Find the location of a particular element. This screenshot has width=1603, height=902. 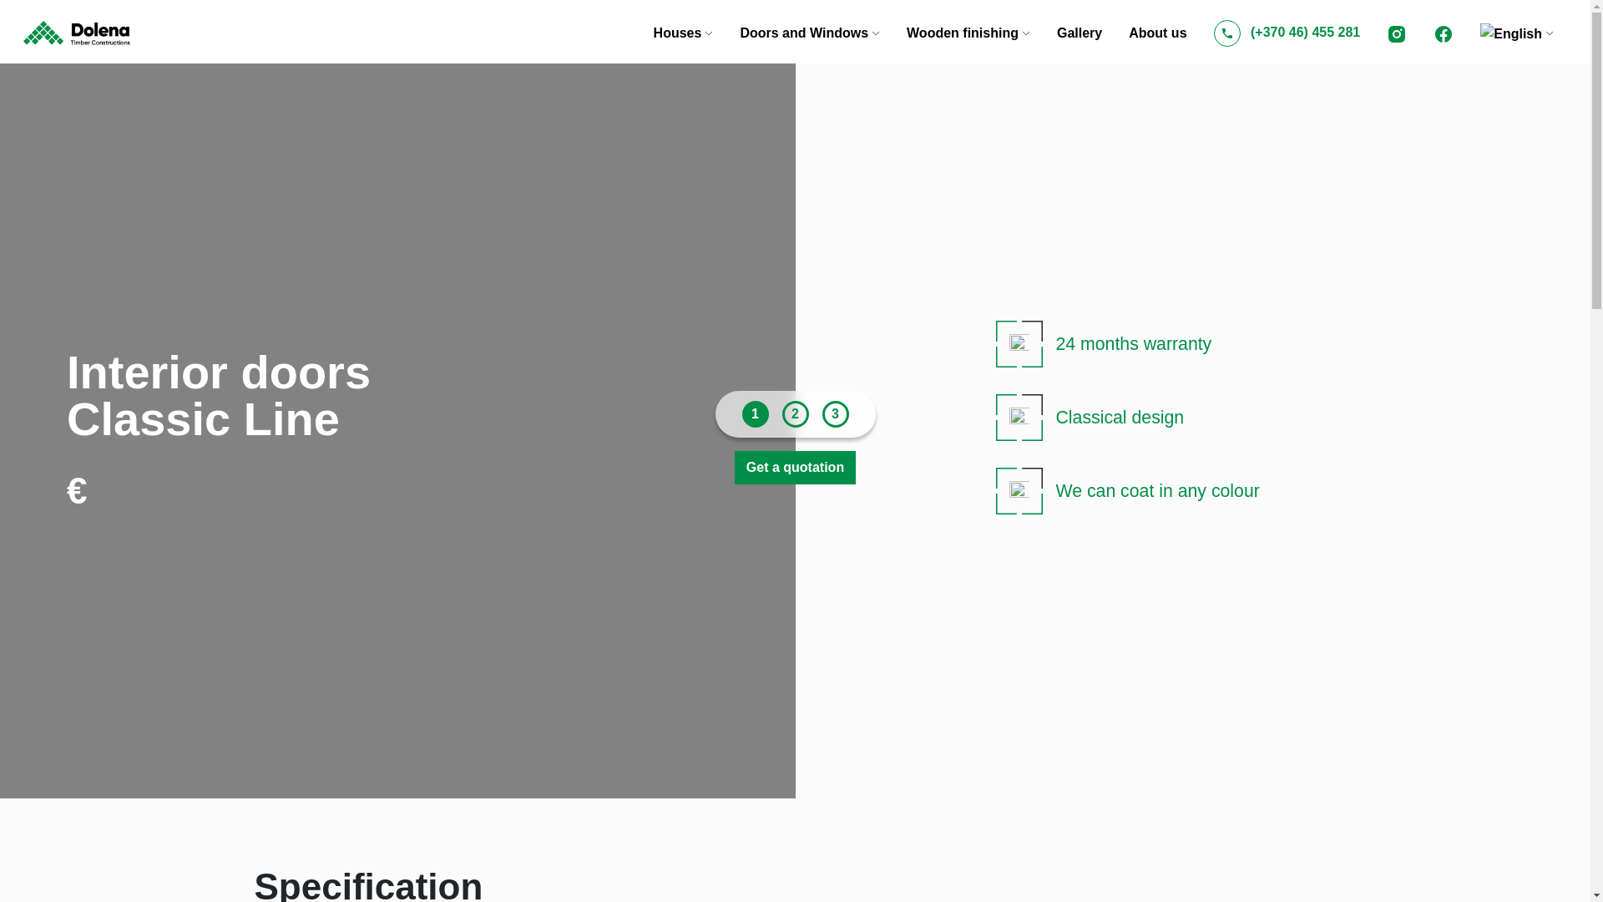

About us is located at coordinates (1157, 32).